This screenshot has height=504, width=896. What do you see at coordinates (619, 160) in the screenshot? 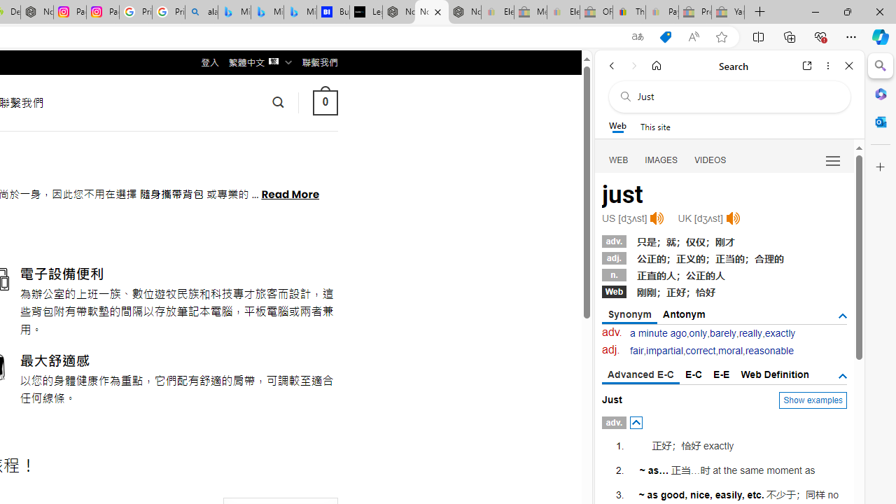
I see `WEB` at bounding box center [619, 160].